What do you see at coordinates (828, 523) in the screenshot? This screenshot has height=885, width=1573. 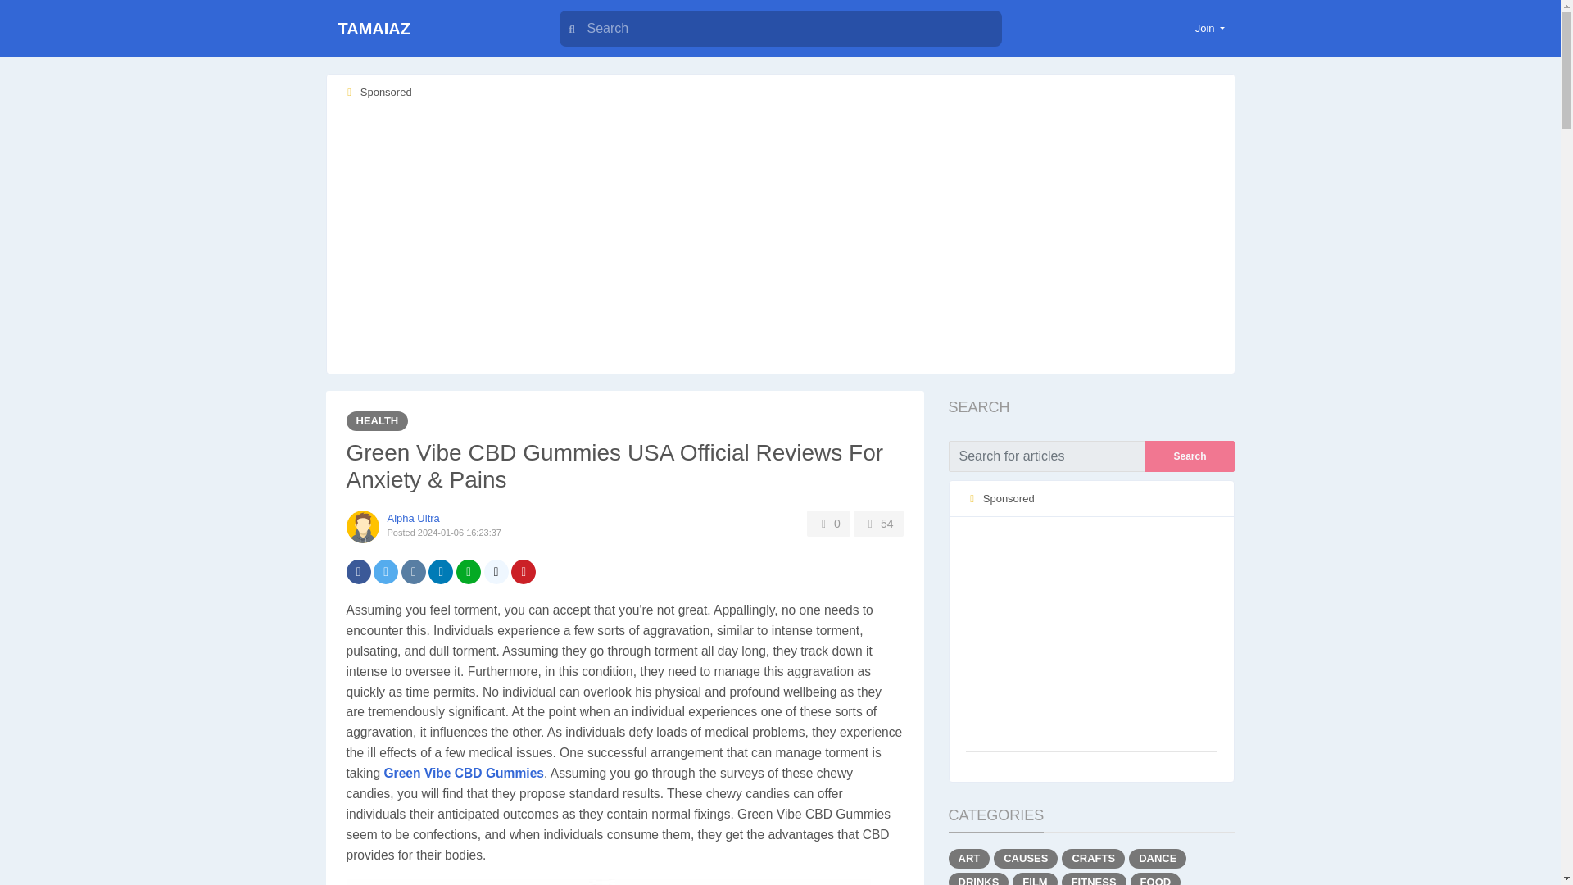 I see `0` at bounding box center [828, 523].